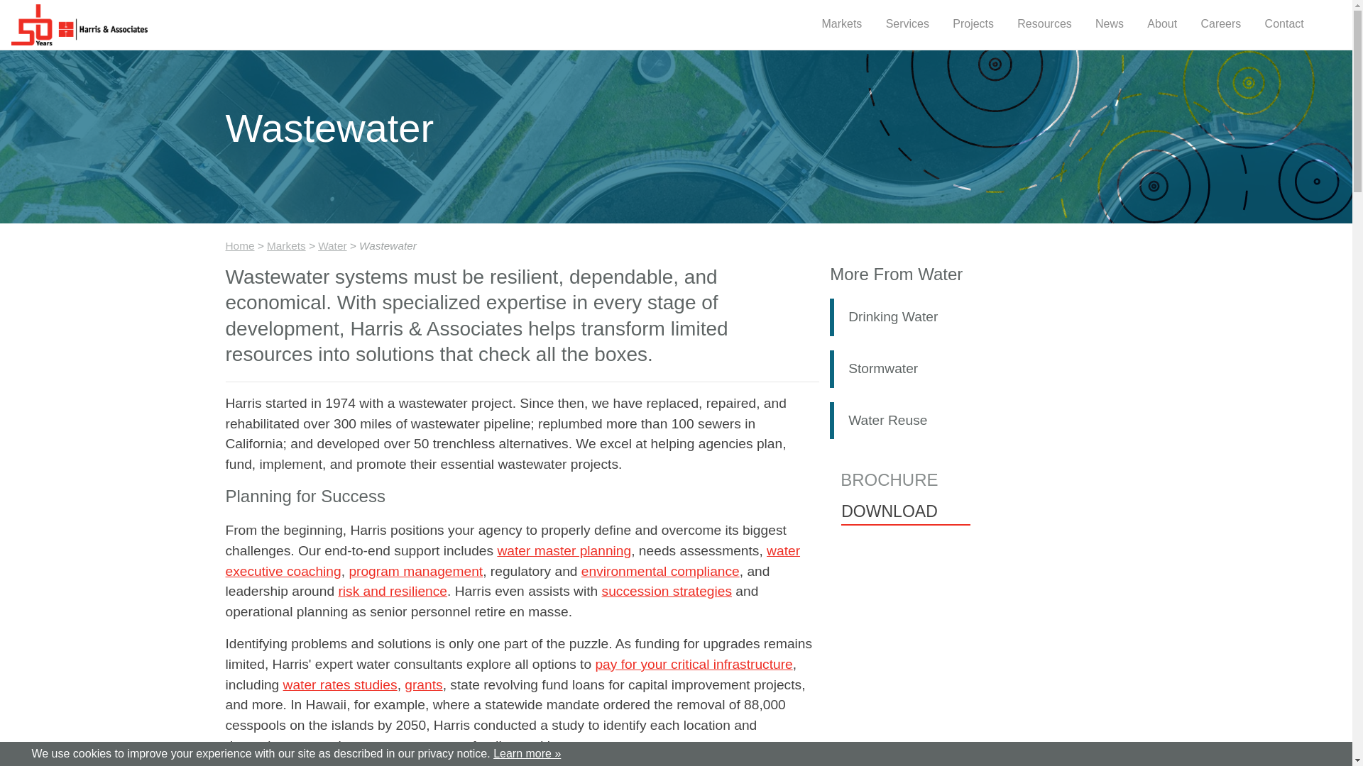  I want to click on Water Consulting, so click(564, 550).